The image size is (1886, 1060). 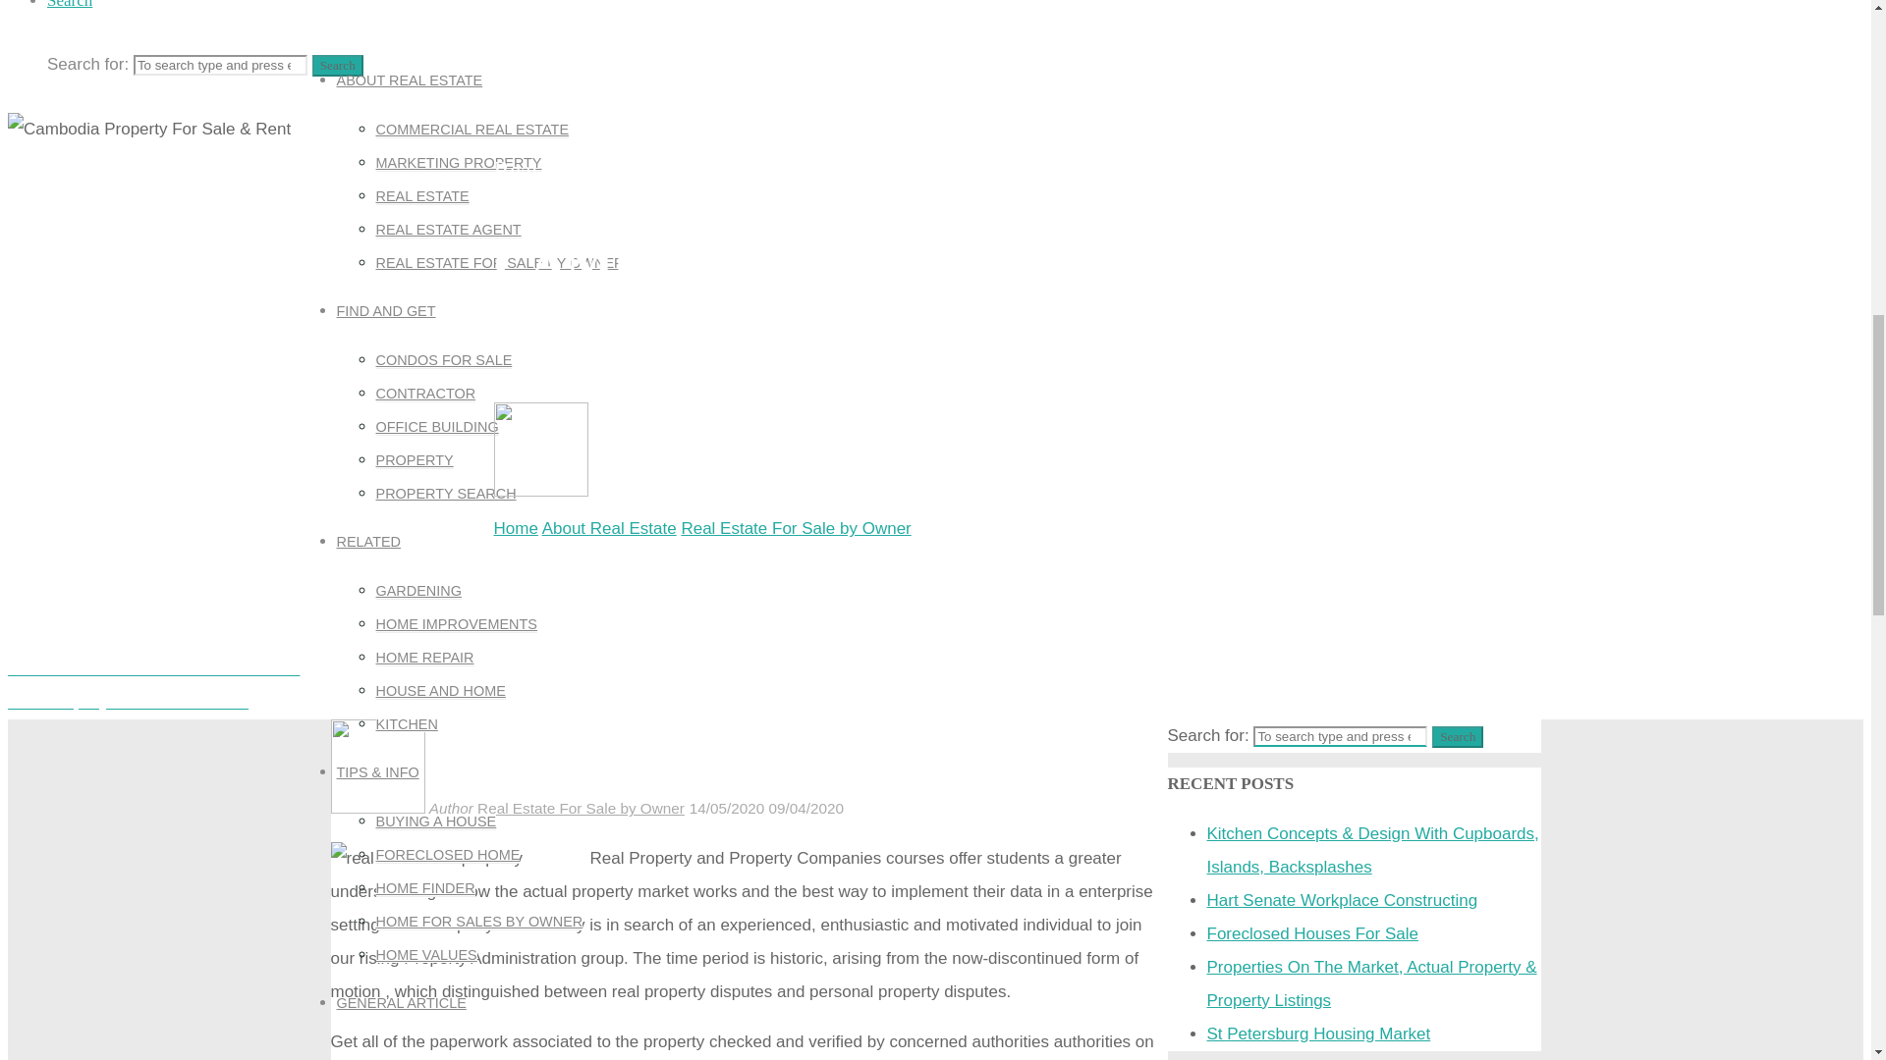 I want to click on REAL ESTATE AGENT, so click(x=448, y=229).